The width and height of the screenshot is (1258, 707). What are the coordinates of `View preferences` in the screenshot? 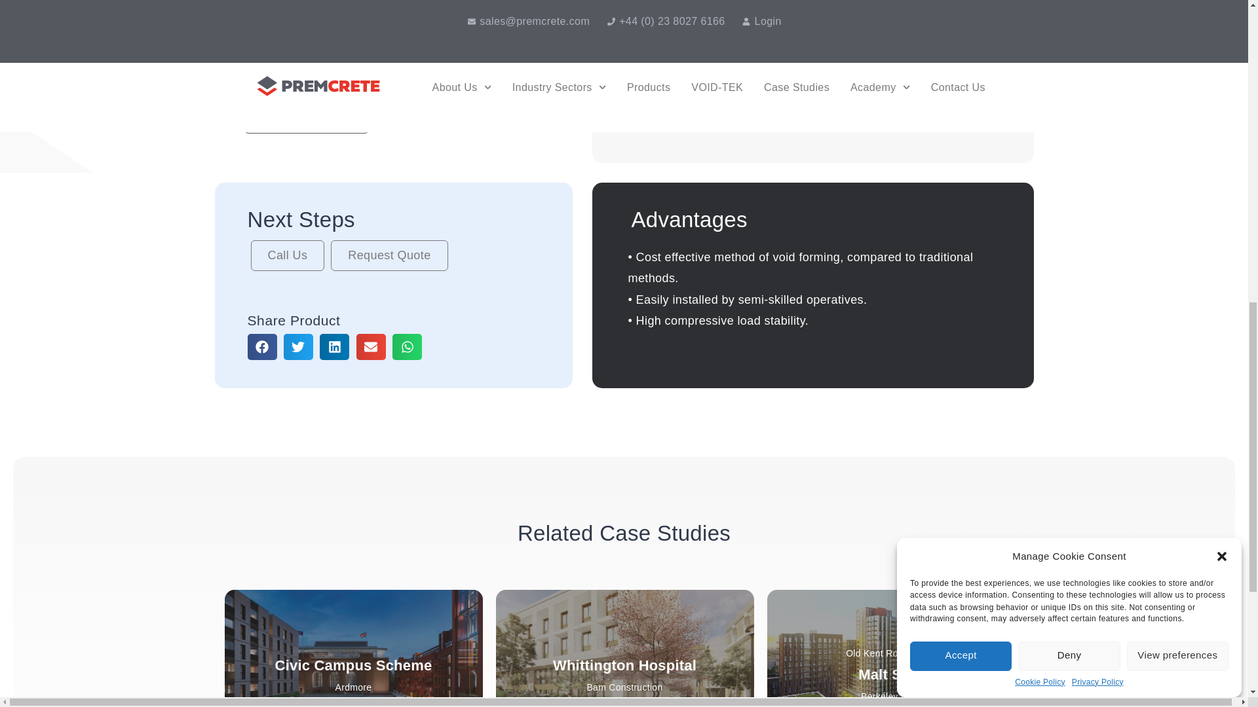 It's located at (1178, 69).